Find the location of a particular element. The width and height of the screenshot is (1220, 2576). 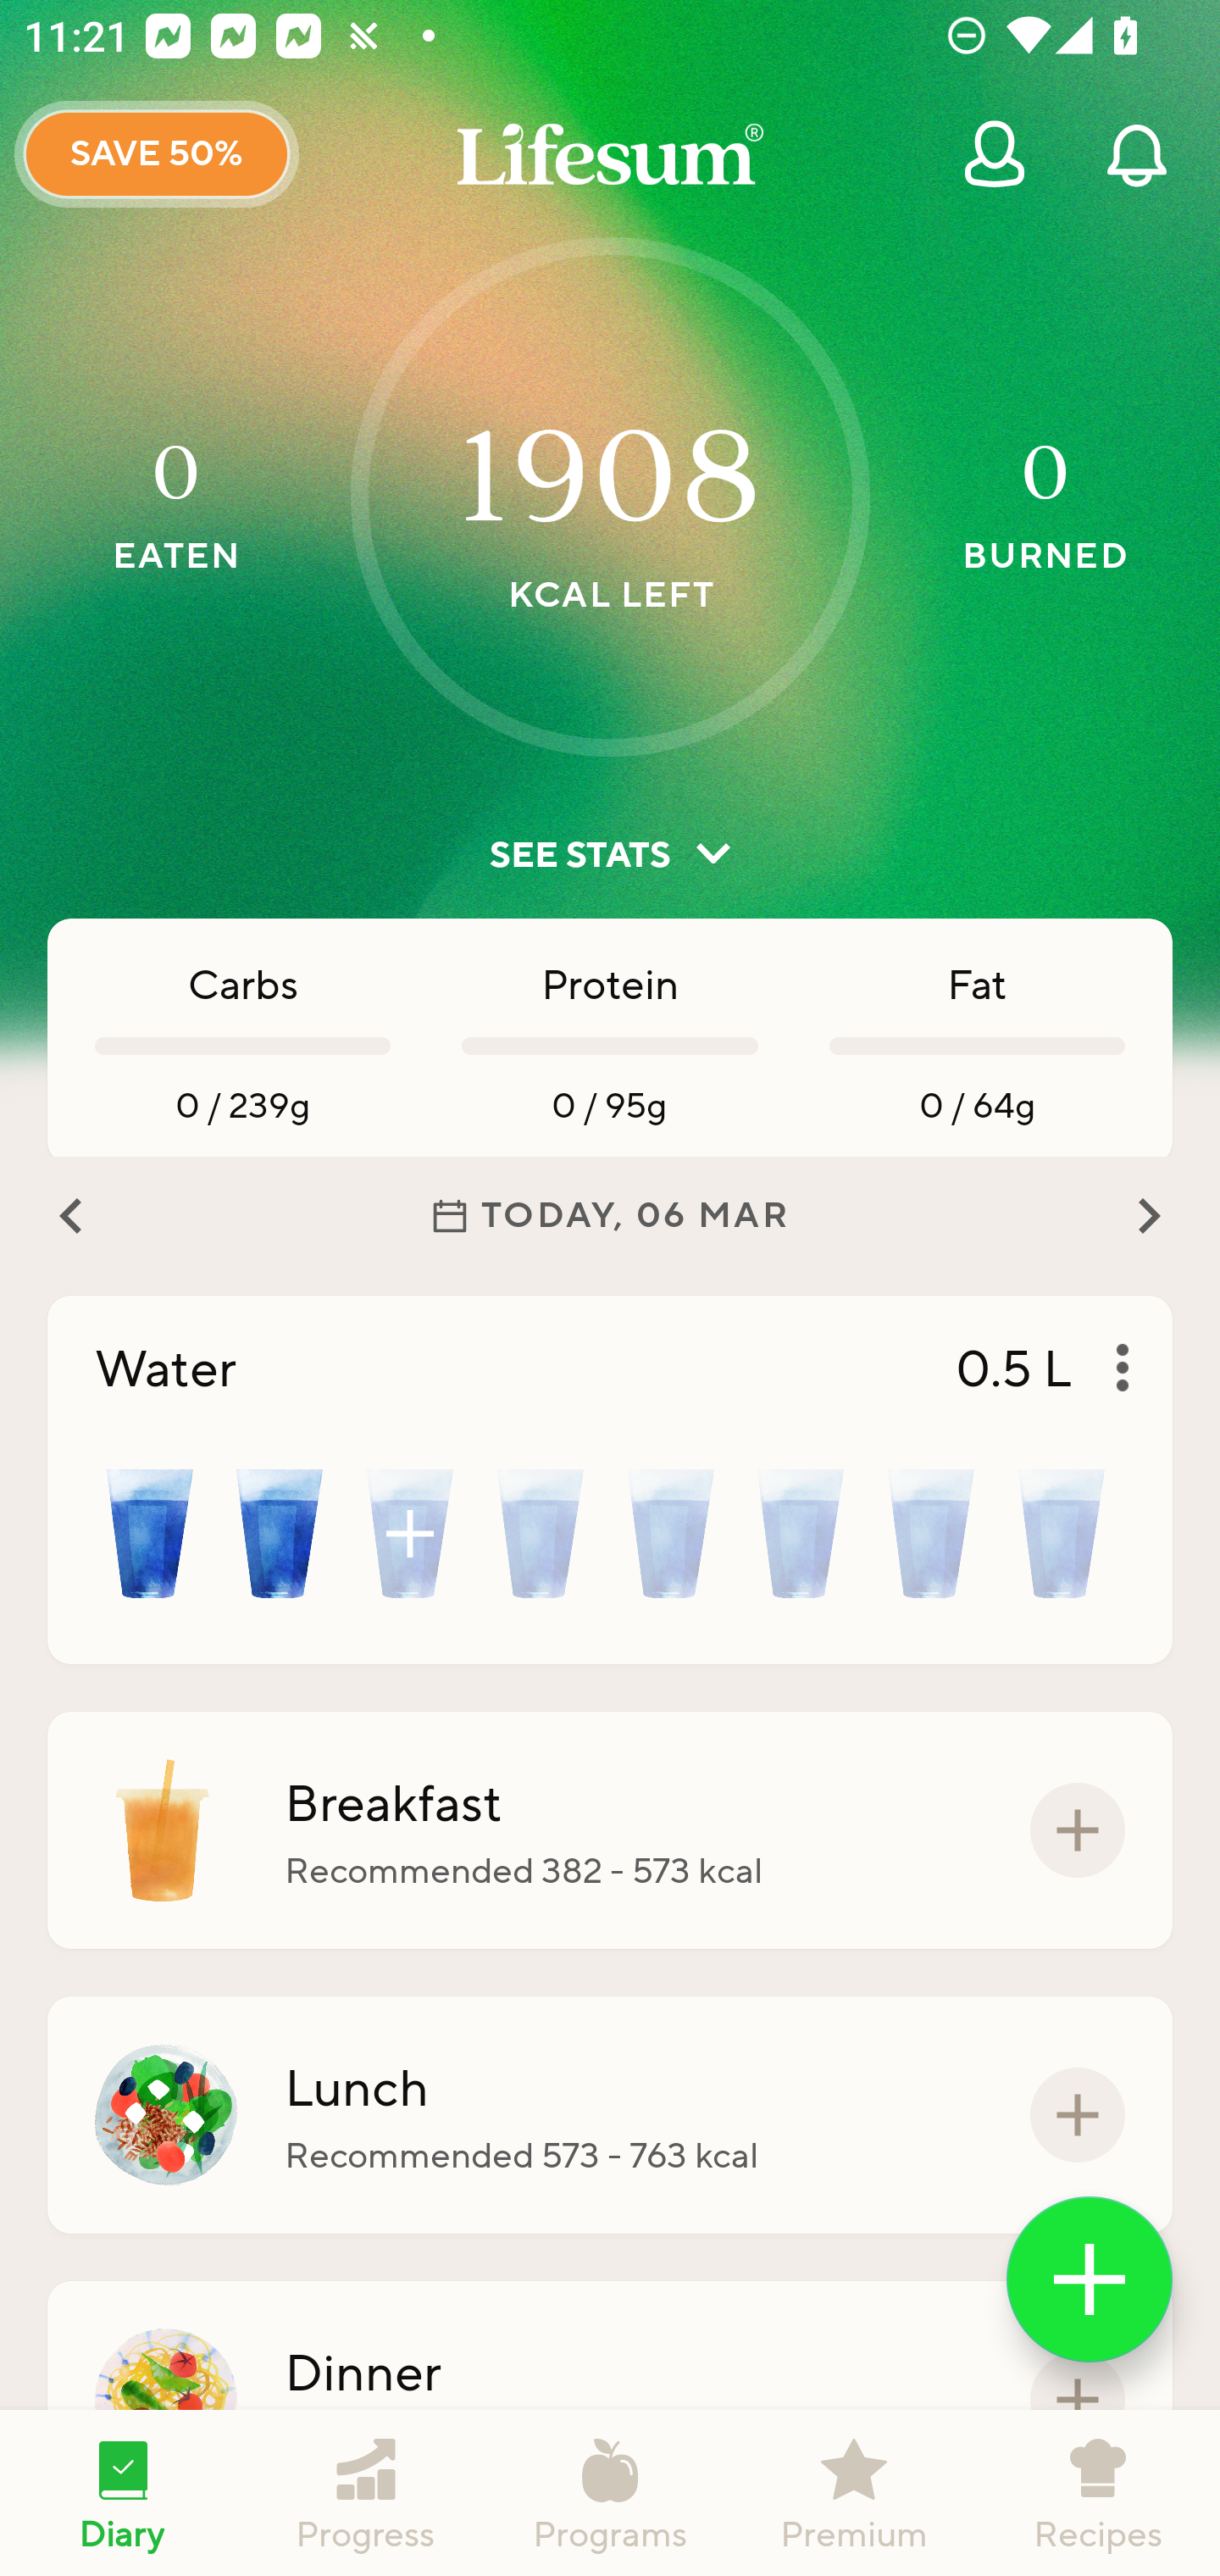

TODAY, 06 MAR is located at coordinates (610, 1215).